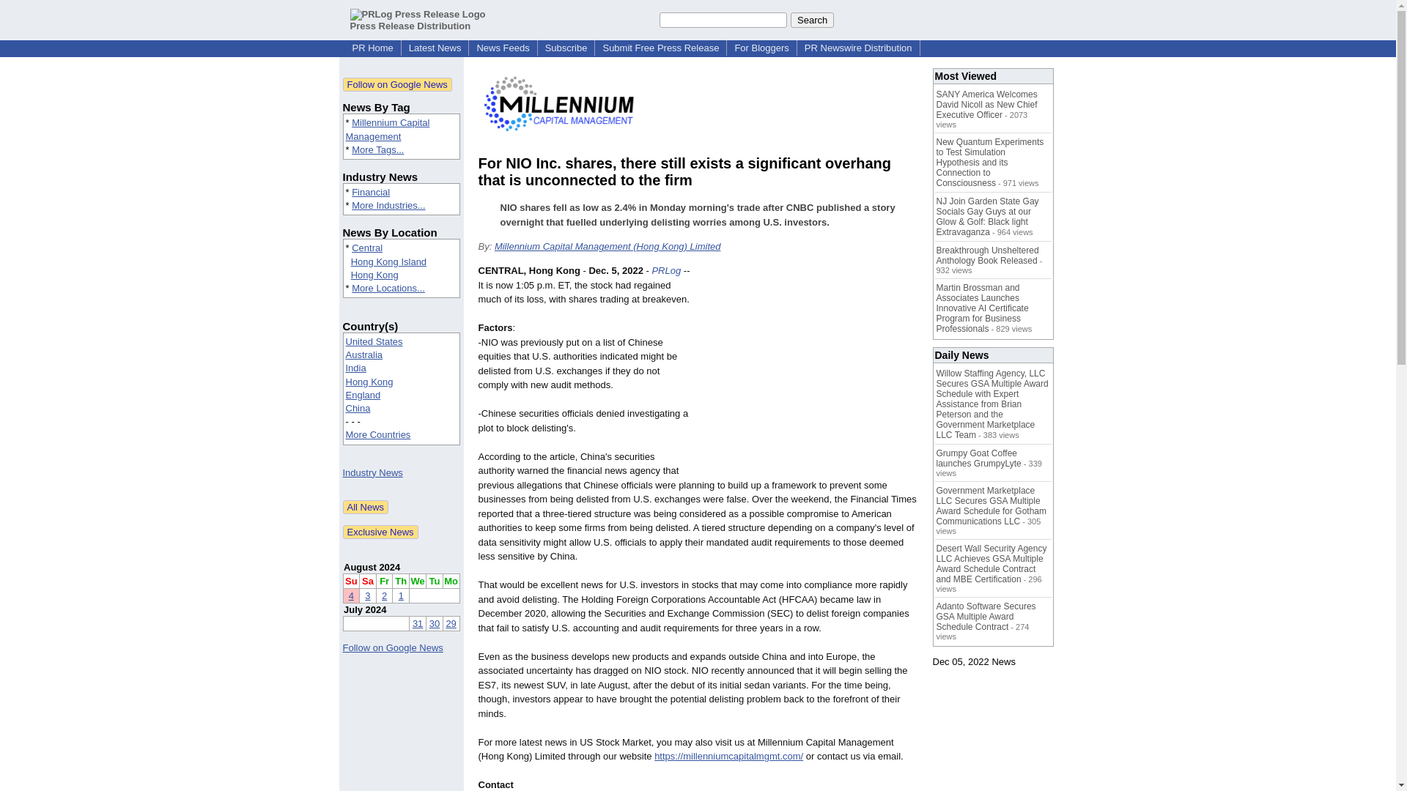  I want to click on PRLog, so click(665, 270).